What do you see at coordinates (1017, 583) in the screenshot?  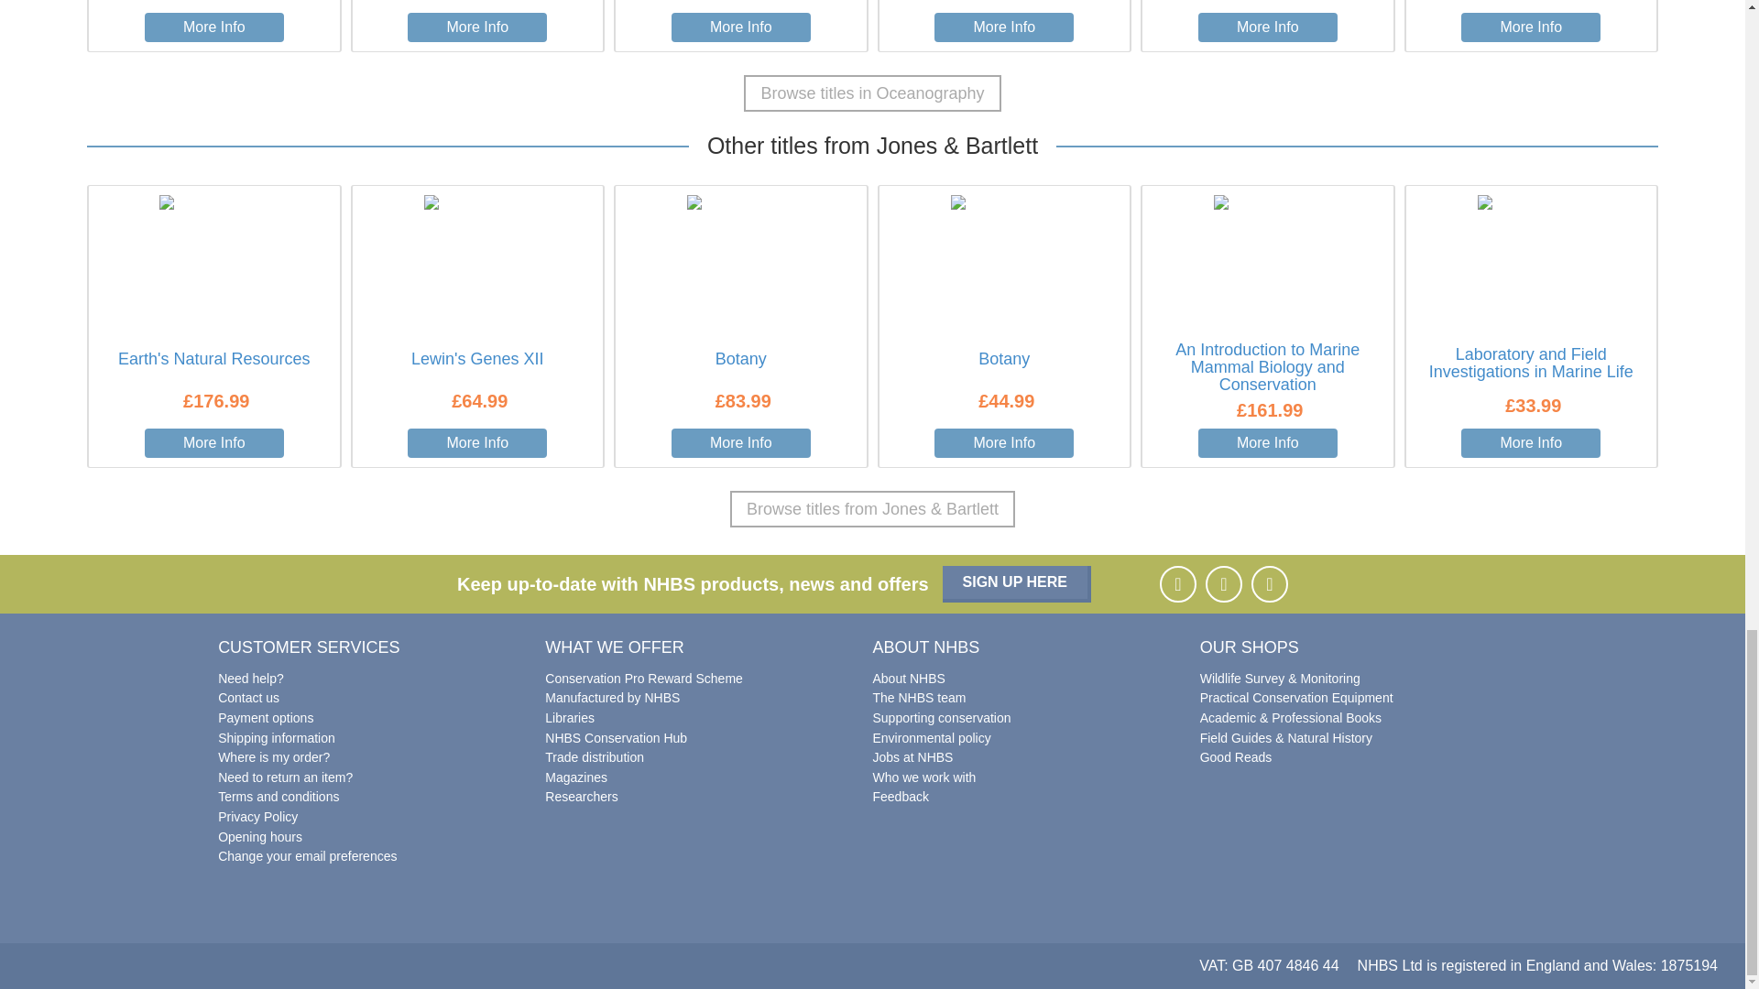 I see `Sign up here` at bounding box center [1017, 583].